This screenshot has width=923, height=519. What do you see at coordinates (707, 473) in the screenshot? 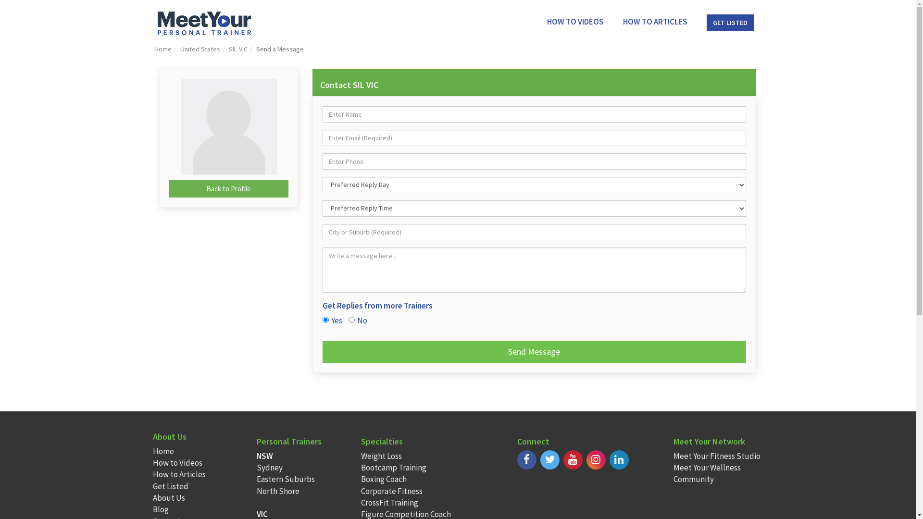
I see `Meet Your Wellness Community` at bounding box center [707, 473].